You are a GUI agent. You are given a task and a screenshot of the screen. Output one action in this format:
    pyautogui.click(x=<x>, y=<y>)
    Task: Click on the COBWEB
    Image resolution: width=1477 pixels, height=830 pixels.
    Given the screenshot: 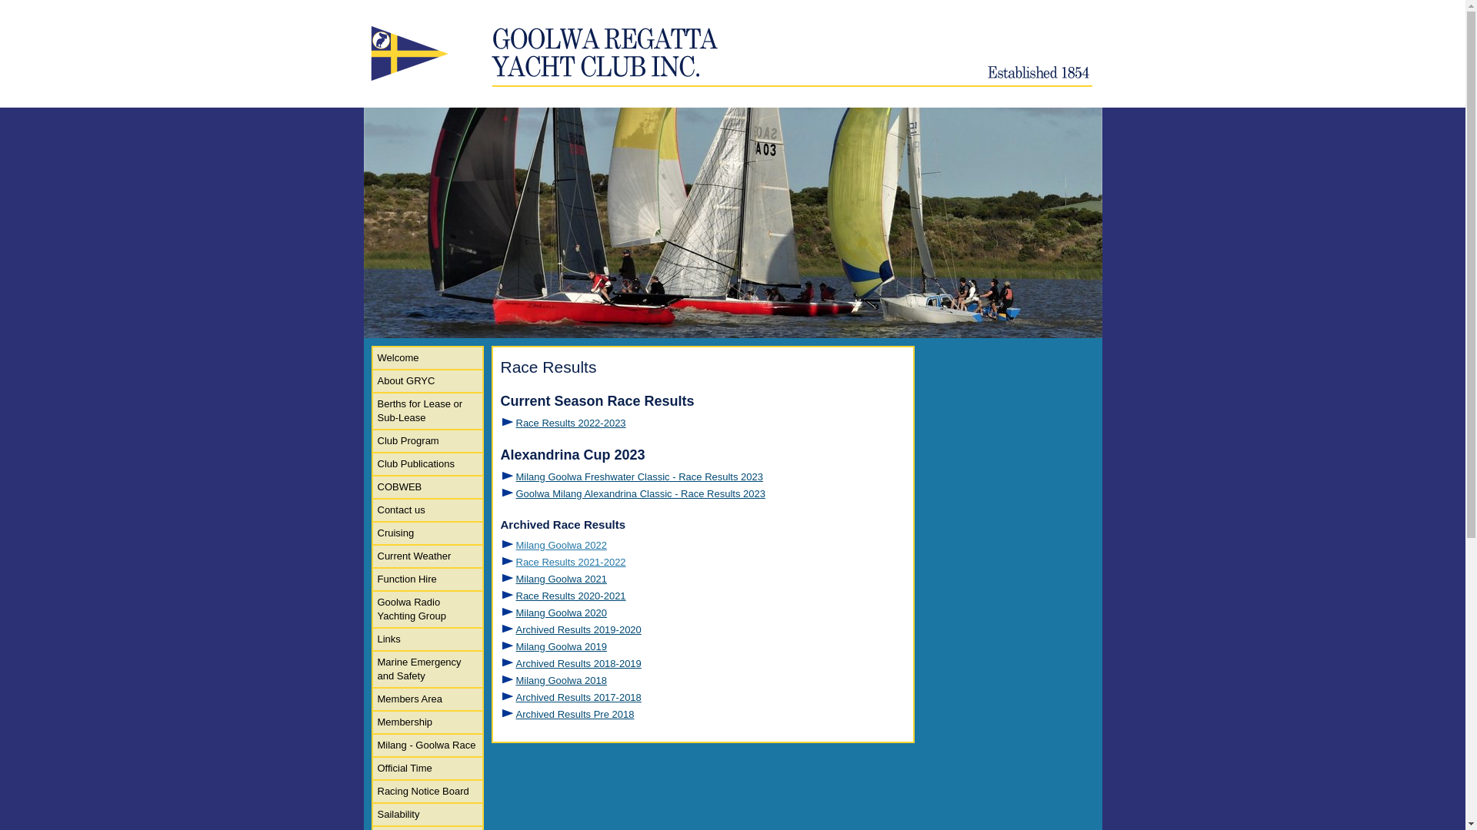 What is the action you would take?
    pyautogui.click(x=427, y=487)
    